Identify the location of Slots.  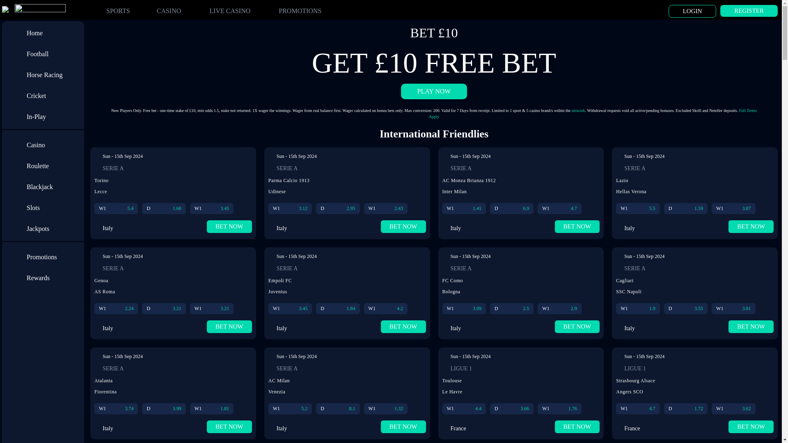
(55, 208).